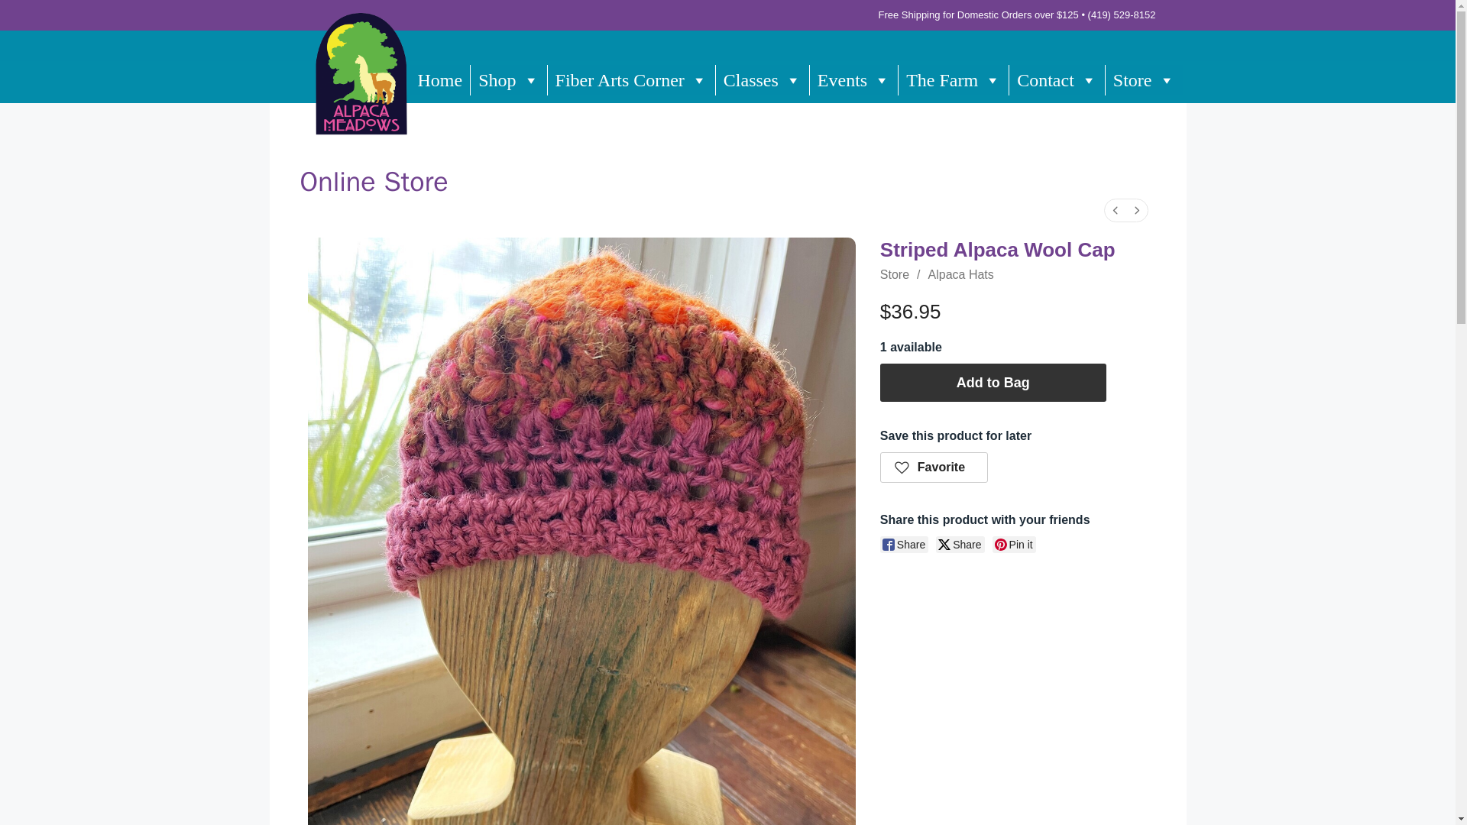  I want to click on Fiber Arts Corner, so click(631, 79).